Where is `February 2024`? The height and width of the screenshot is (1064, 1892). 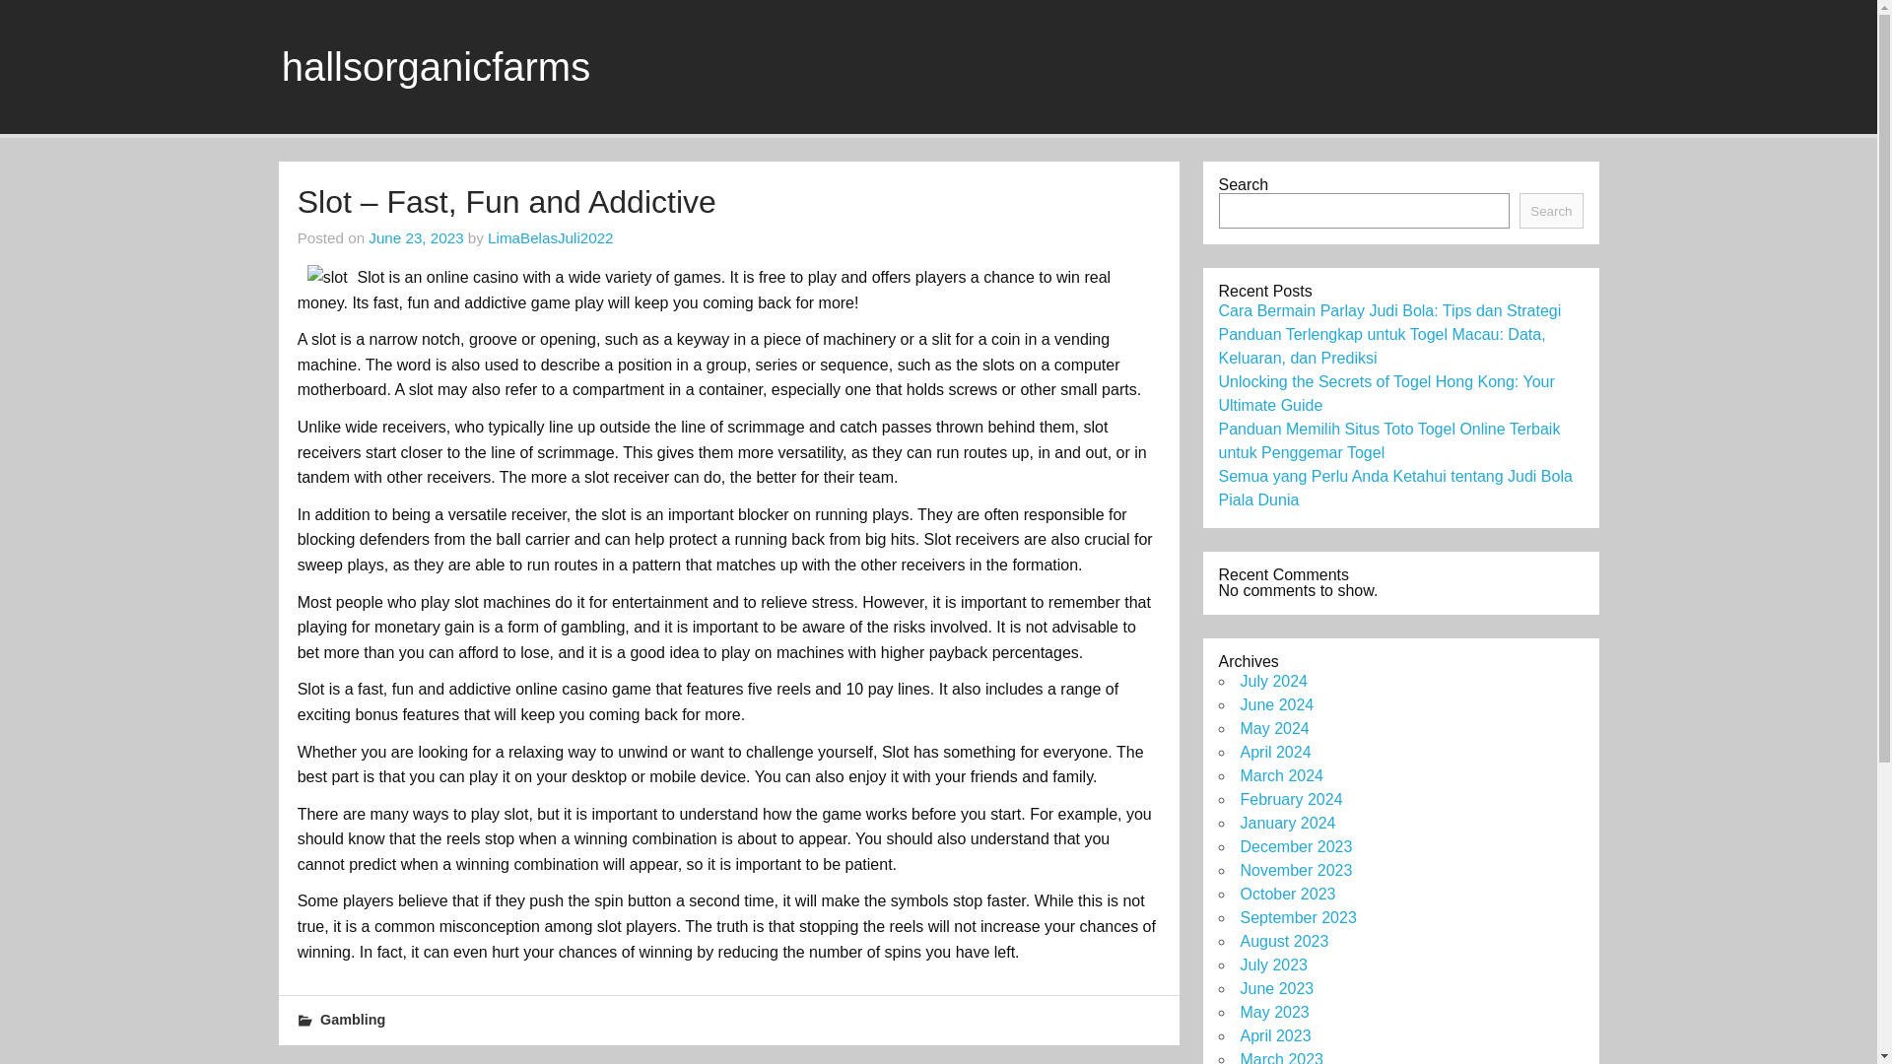
February 2024 is located at coordinates (1290, 799).